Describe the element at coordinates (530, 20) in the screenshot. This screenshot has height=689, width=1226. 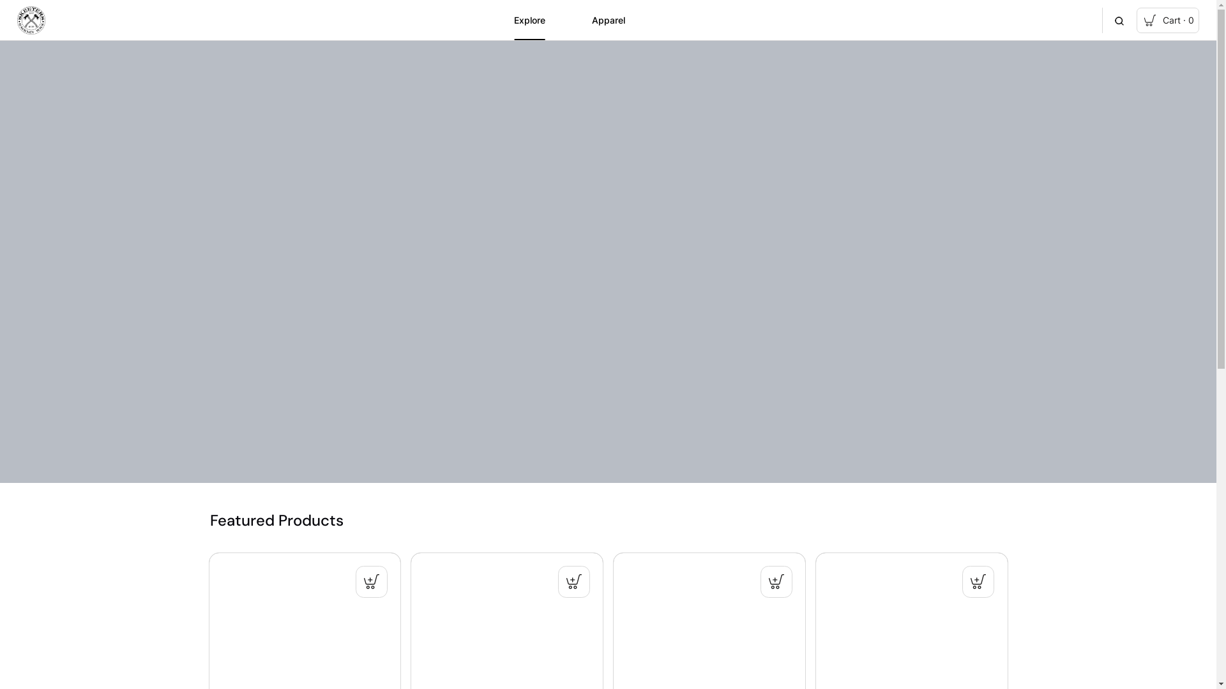
I see `Explore` at that location.